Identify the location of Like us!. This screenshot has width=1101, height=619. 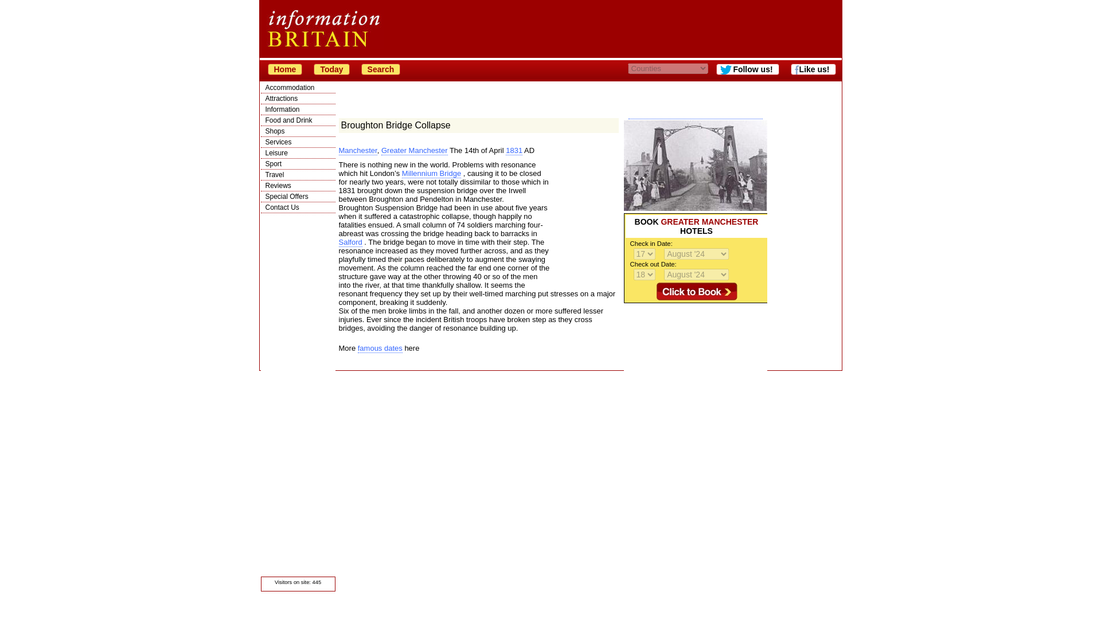
(813, 69).